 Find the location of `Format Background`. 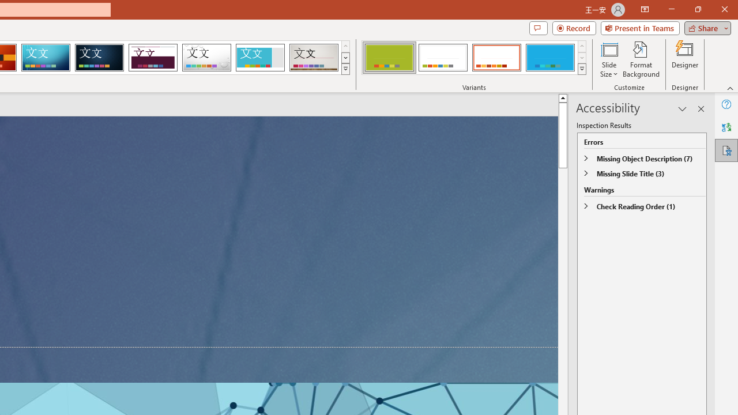

Format Background is located at coordinates (641, 59).